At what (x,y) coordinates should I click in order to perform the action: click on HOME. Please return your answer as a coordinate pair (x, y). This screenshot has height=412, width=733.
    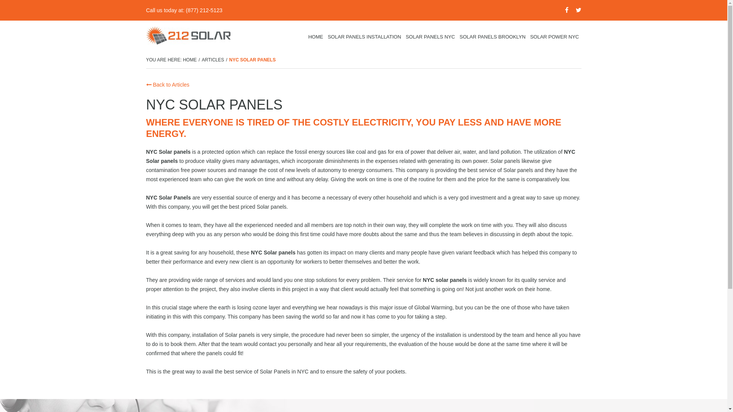
    Looking at the image, I should click on (190, 60).